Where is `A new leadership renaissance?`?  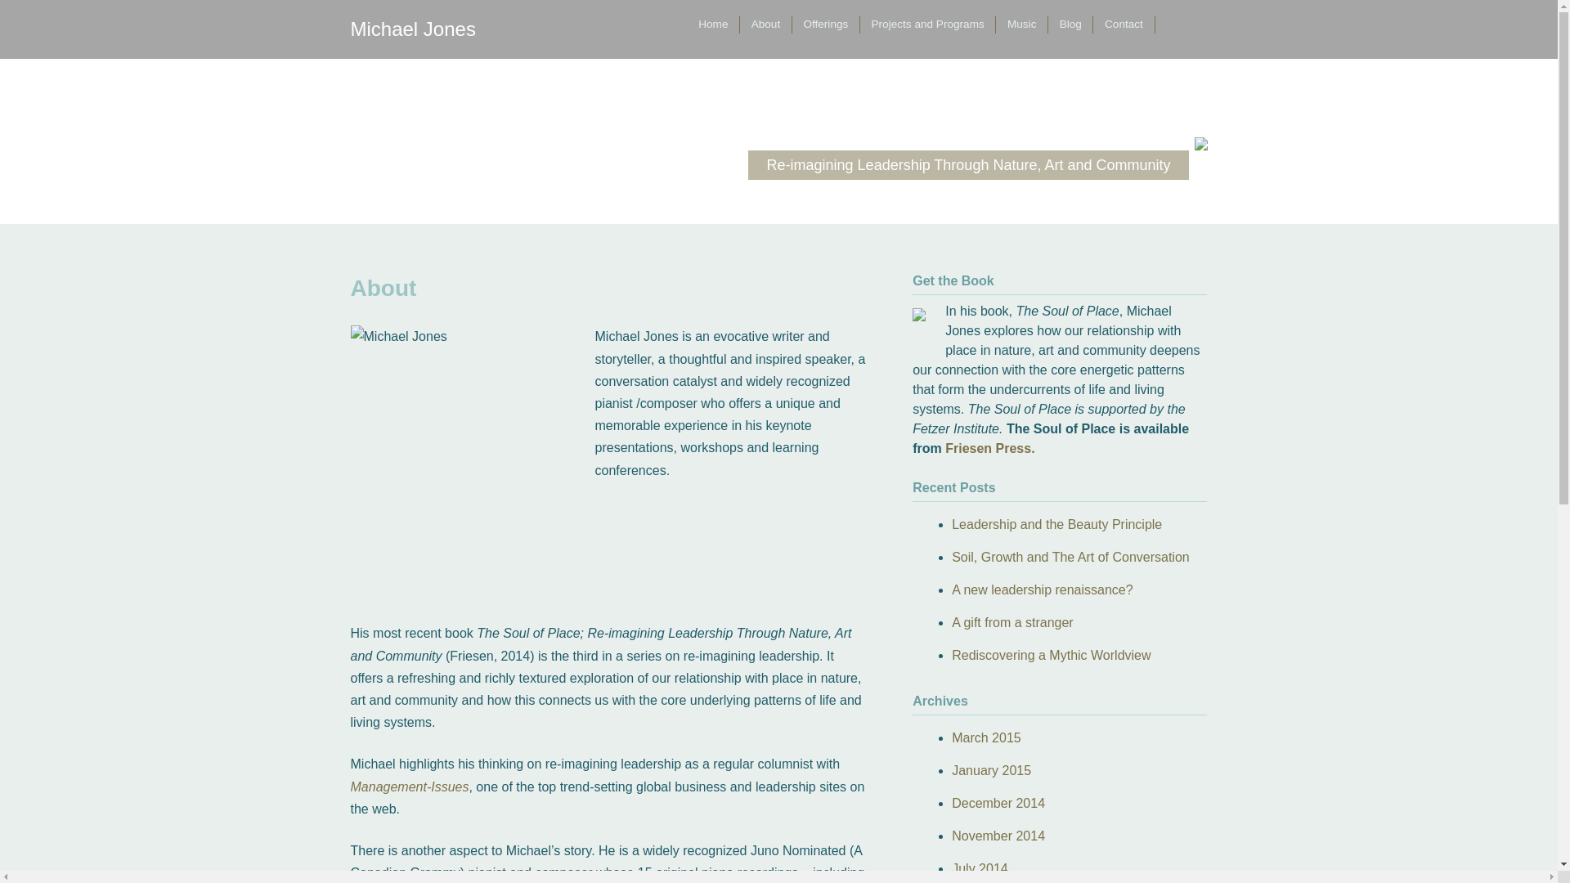 A new leadership renaissance? is located at coordinates (1042, 589).